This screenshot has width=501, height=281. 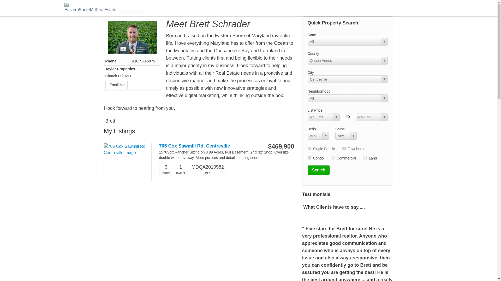 I want to click on res, so click(x=309, y=148).